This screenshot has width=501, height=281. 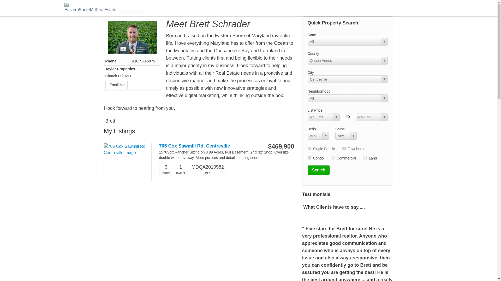 I want to click on res, so click(x=309, y=148).